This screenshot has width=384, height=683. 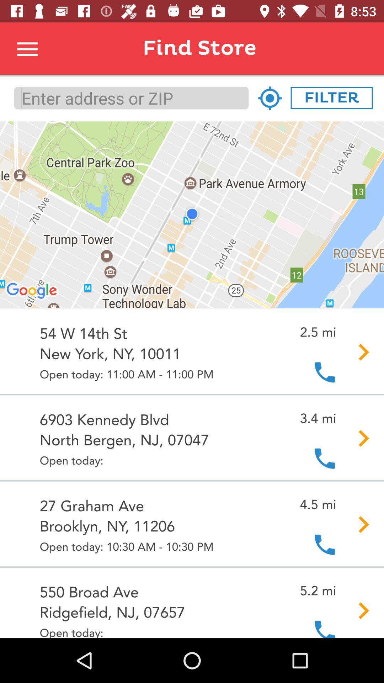 What do you see at coordinates (214, 48) in the screenshot?
I see `select the text next to menu icon` at bounding box center [214, 48].